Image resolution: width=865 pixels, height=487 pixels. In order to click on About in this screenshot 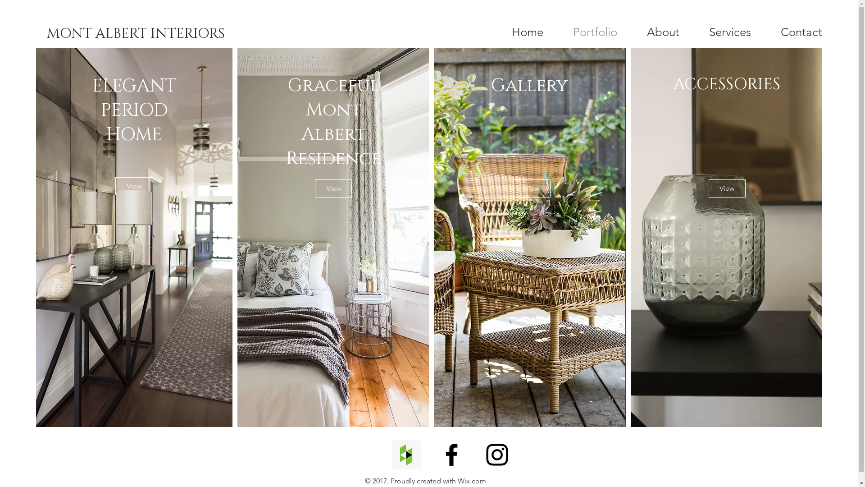, I will do `click(663, 32)`.